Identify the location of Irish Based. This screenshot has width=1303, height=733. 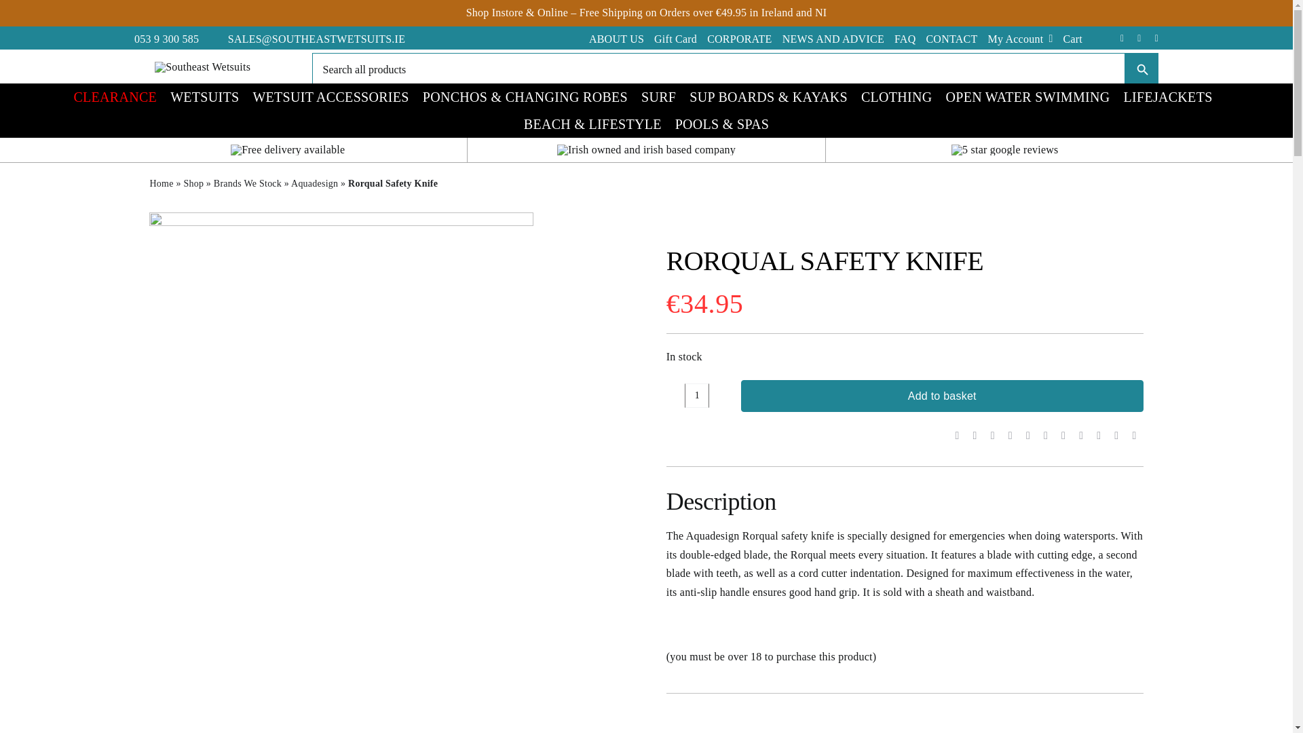
(646, 149).